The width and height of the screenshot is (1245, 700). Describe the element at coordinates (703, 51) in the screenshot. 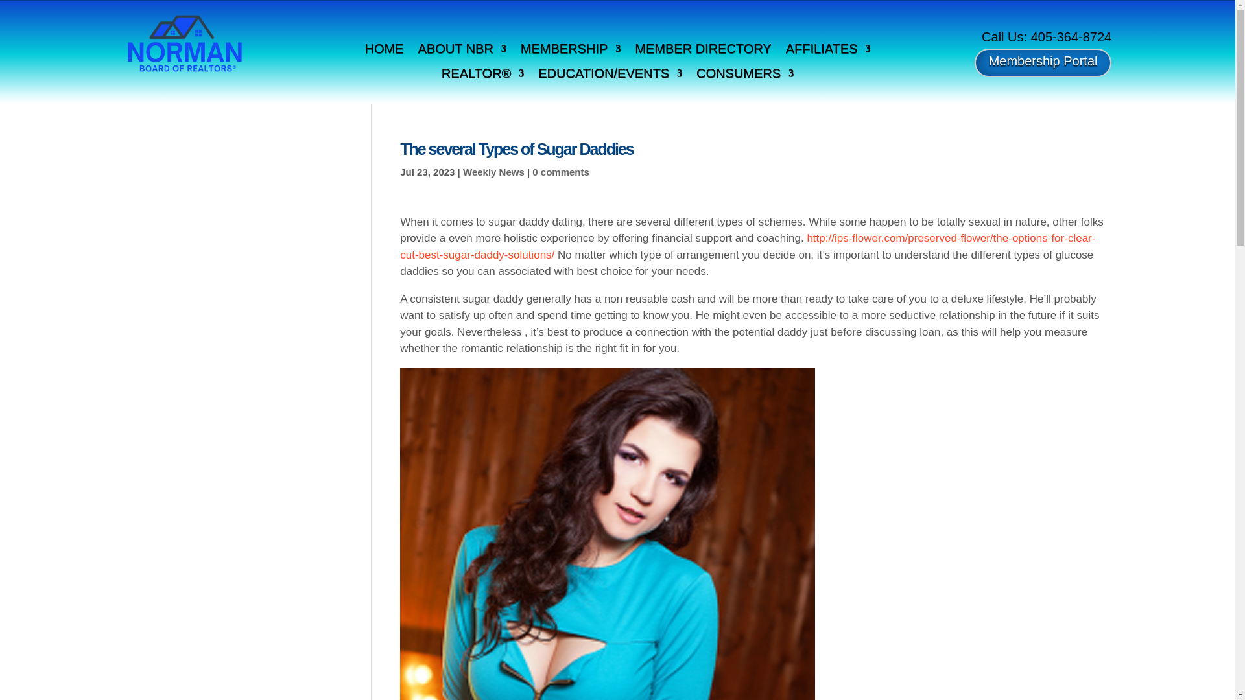

I see `MEMBER DIRECTORY` at that location.